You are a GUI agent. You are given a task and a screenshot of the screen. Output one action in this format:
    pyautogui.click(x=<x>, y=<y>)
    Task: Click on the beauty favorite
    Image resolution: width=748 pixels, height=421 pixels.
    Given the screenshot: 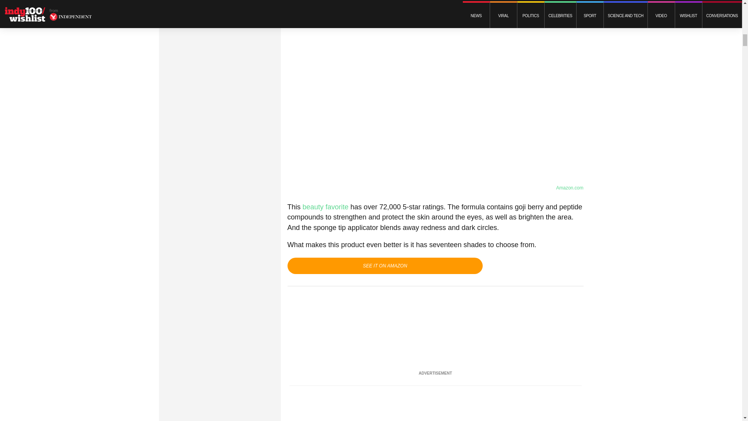 What is the action you would take?
    pyautogui.click(x=326, y=207)
    